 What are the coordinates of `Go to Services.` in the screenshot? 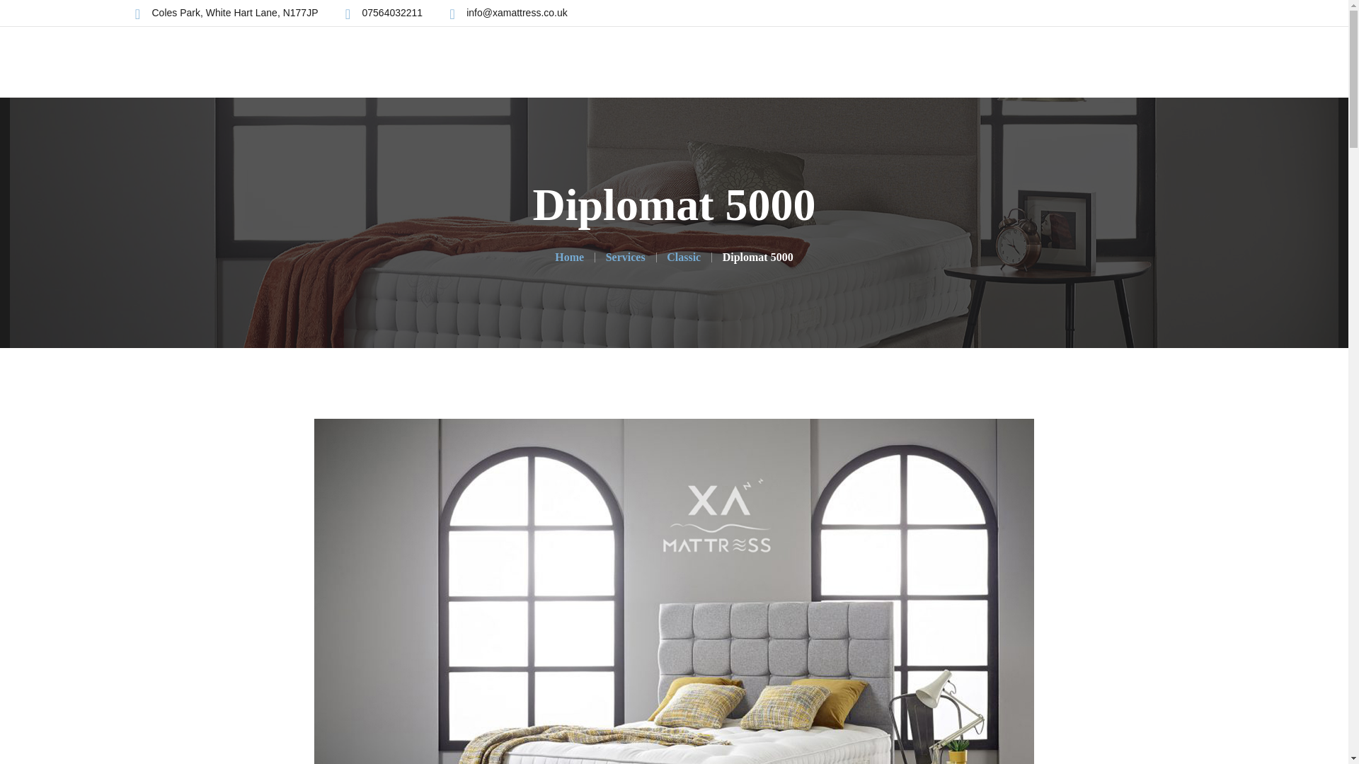 It's located at (626, 257).